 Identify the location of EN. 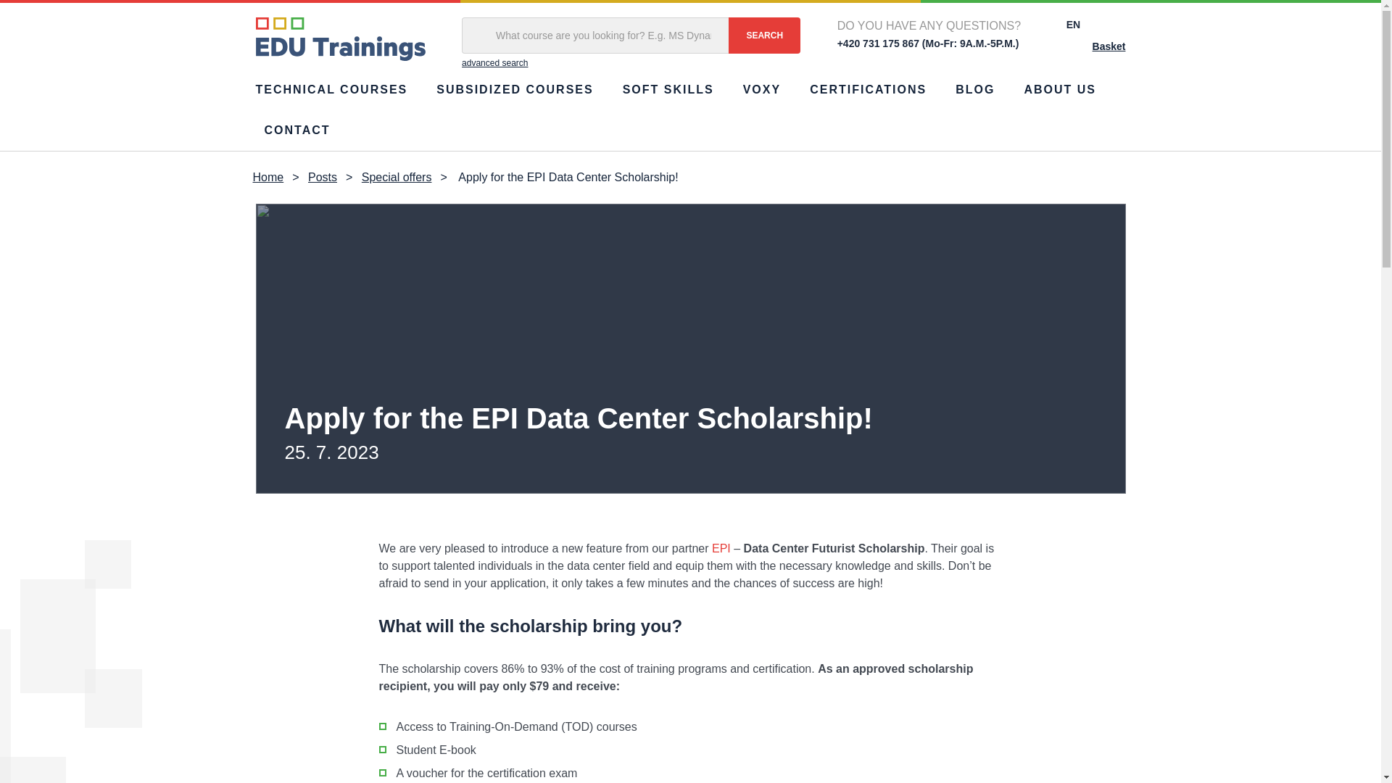
(1092, 25).